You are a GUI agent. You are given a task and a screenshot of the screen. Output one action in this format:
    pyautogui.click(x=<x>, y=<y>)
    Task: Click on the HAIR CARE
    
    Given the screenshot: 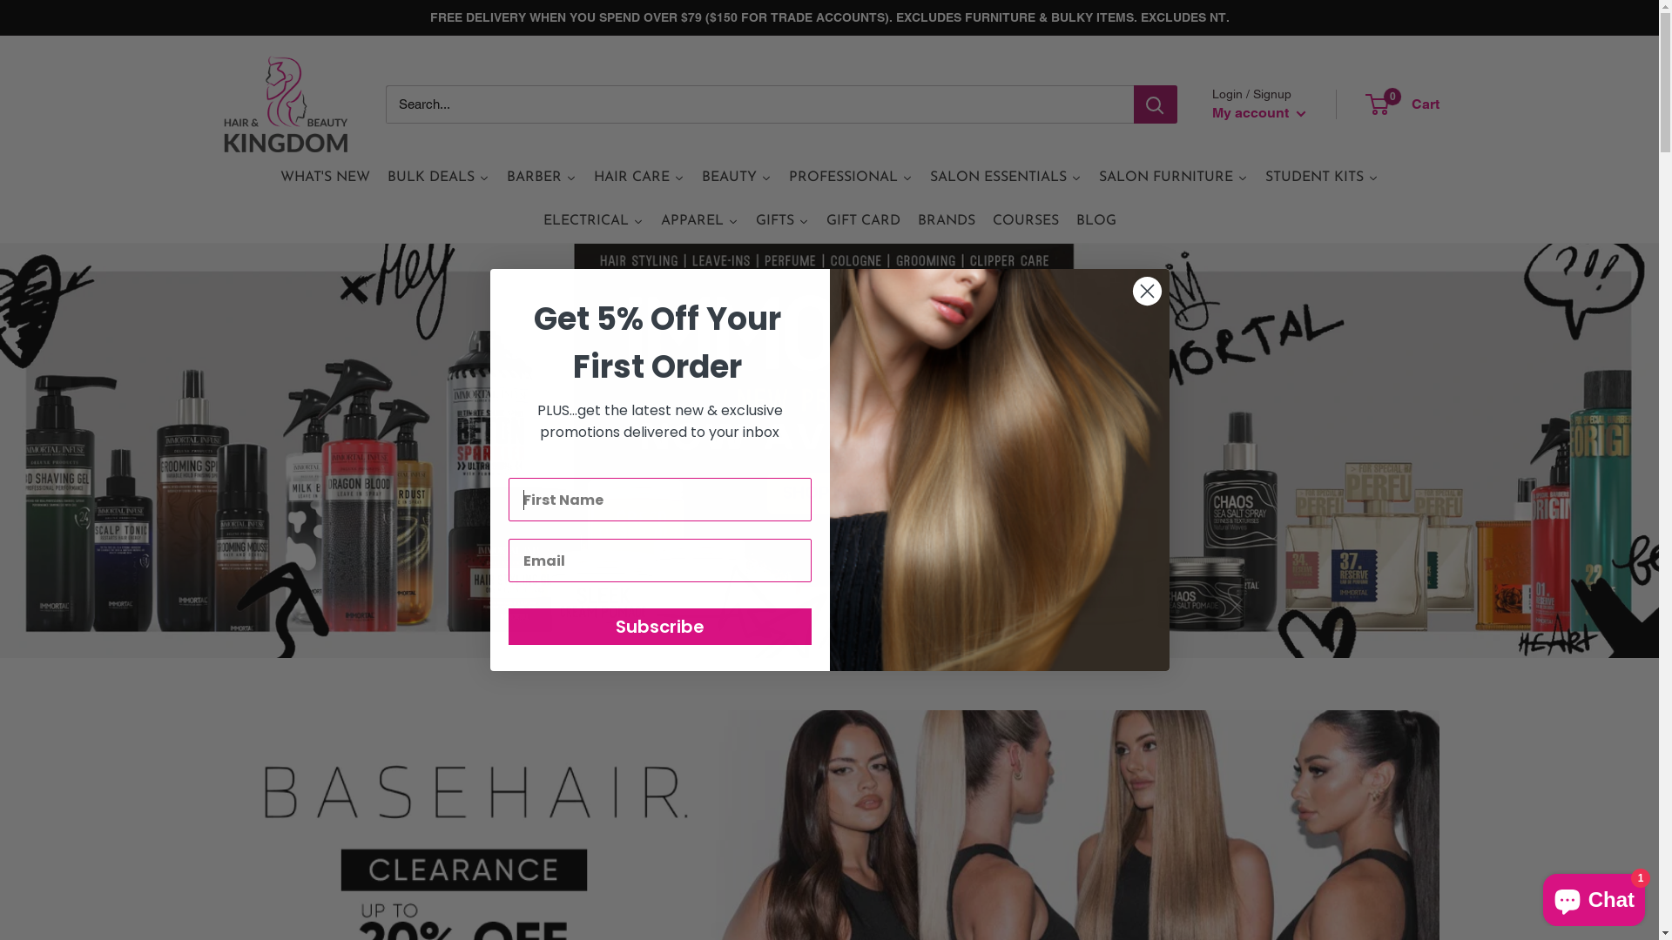 What is the action you would take?
    pyautogui.click(x=639, y=178)
    